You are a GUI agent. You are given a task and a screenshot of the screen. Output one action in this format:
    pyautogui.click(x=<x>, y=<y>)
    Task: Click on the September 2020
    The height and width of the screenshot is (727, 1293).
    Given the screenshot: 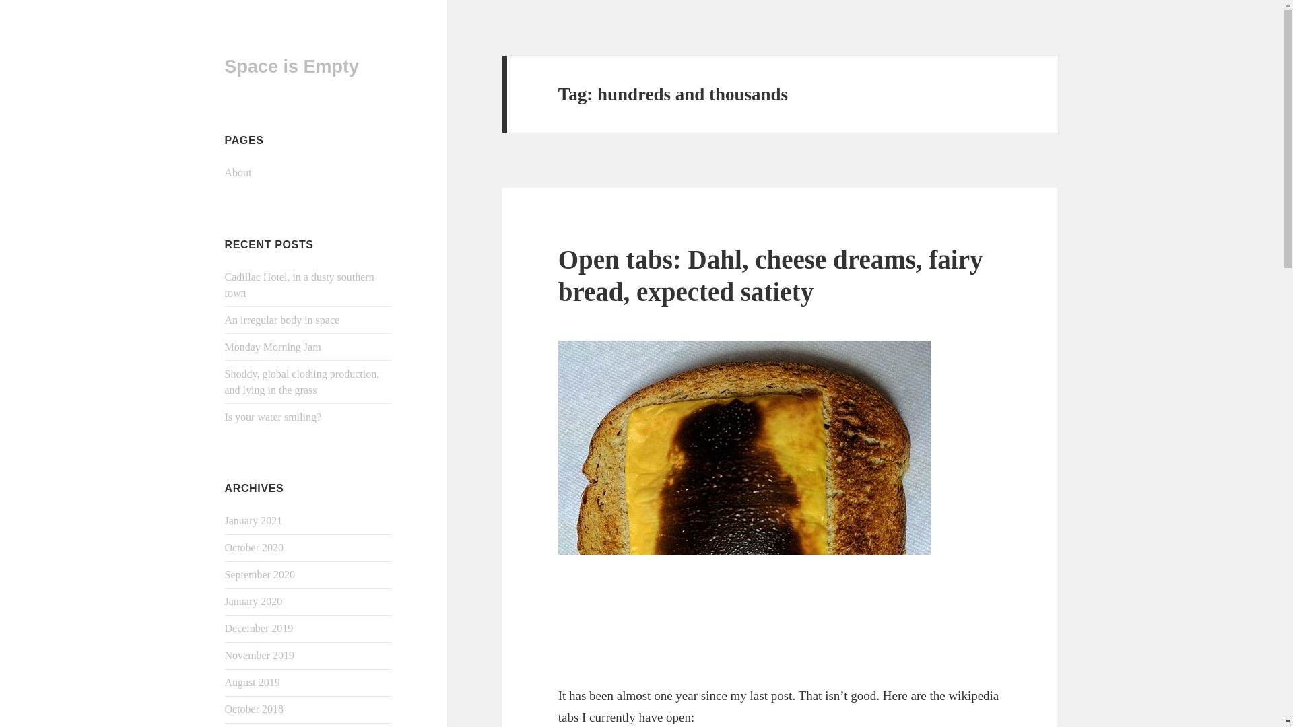 What is the action you would take?
    pyautogui.click(x=260, y=574)
    